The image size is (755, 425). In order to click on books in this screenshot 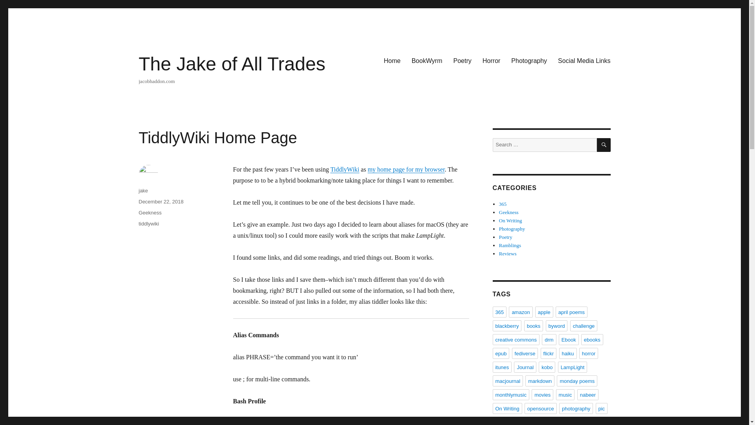, I will do `click(534, 326)`.